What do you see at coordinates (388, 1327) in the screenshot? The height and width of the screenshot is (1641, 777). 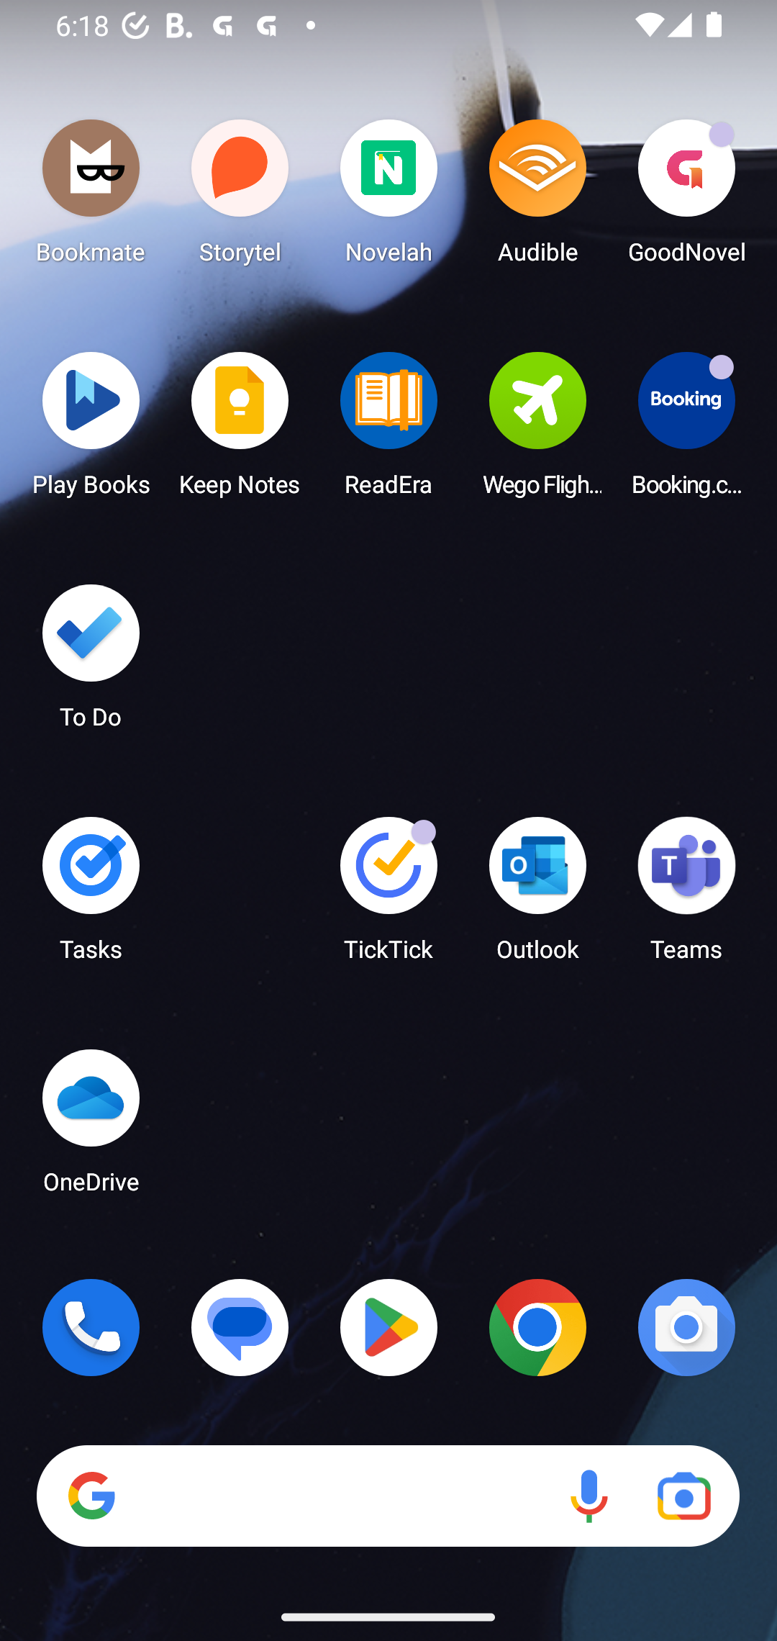 I see `Play Store` at bounding box center [388, 1327].